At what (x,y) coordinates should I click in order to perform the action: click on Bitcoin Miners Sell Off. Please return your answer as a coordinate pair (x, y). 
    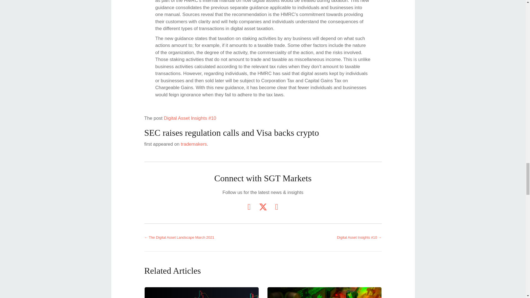
    Looking at the image, I should click on (324, 292).